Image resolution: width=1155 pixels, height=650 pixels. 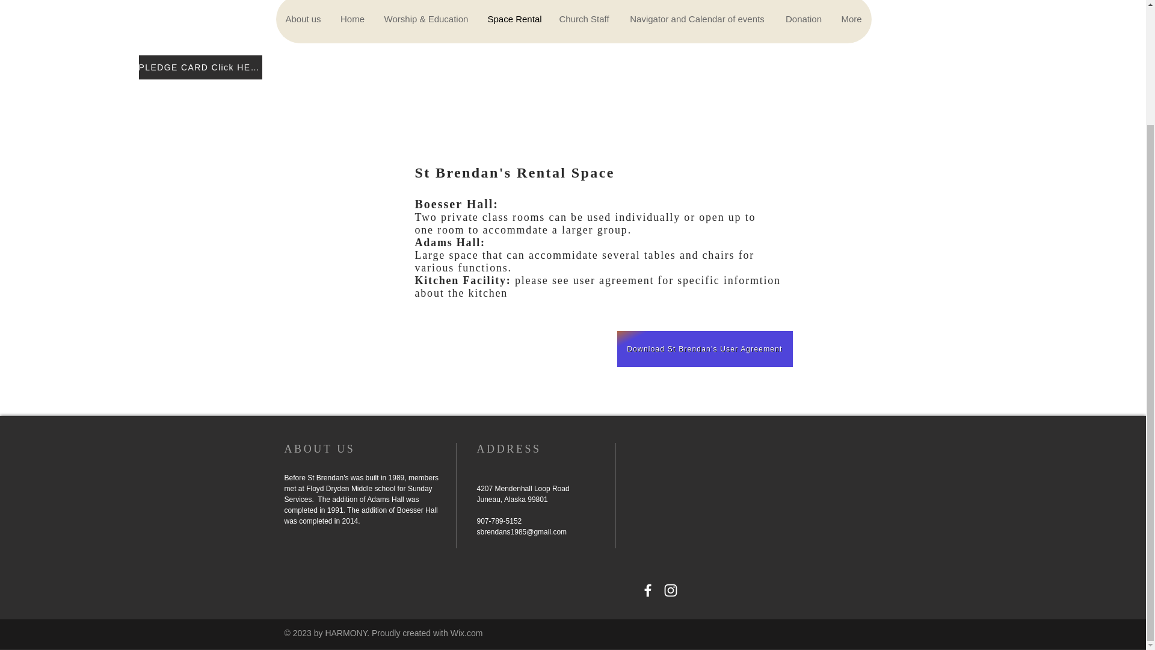 I want to click on About us, so click(x=303, y=22).